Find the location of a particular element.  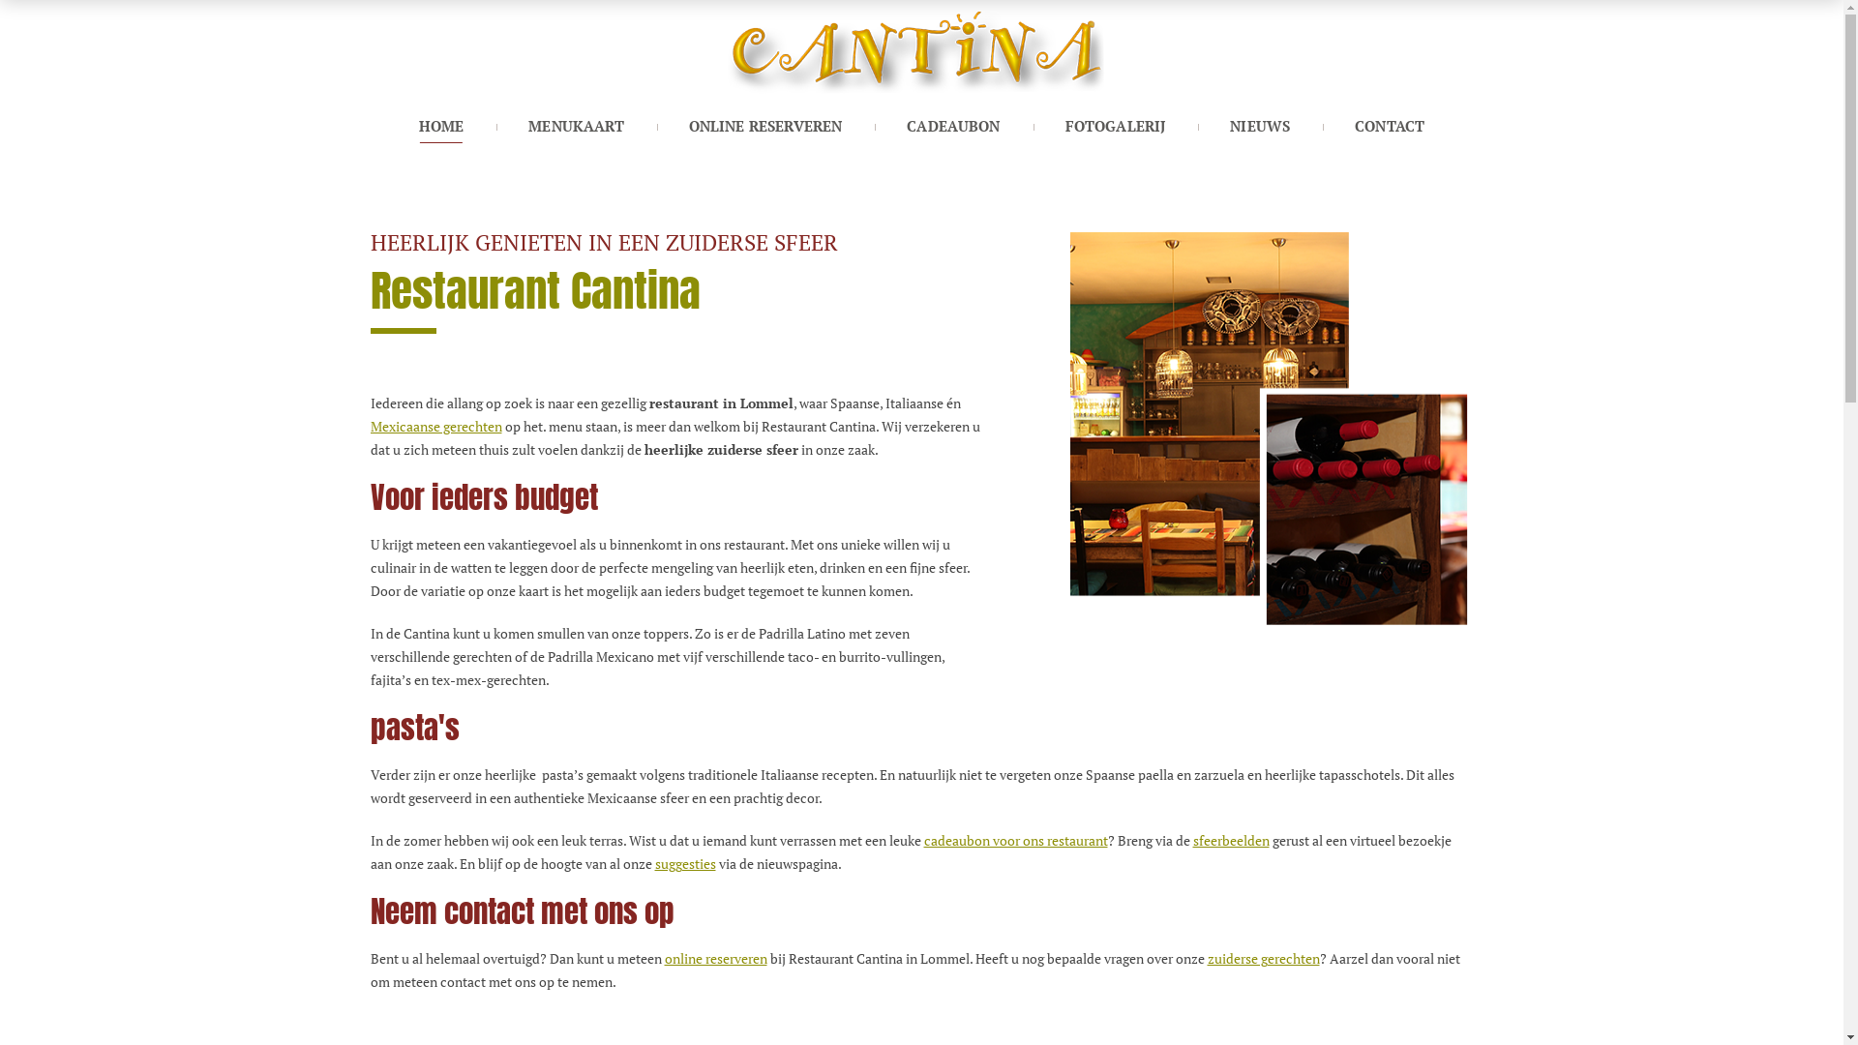

Mexicaanse gerechten is located at coordinates (435, 426).